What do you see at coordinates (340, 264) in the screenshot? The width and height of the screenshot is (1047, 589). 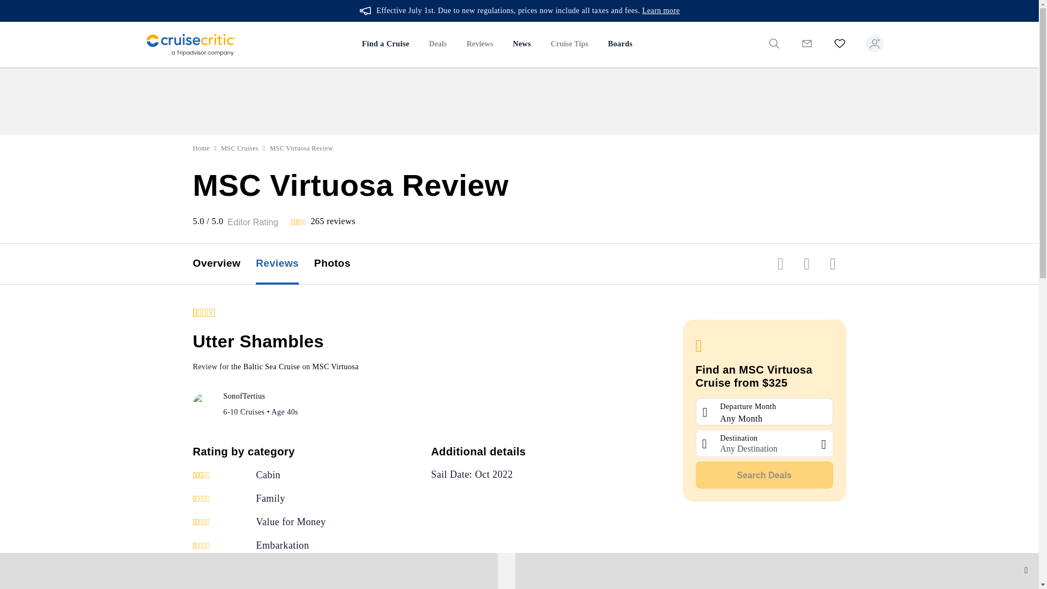 I see `Photos` at bounding box center [340, 264].